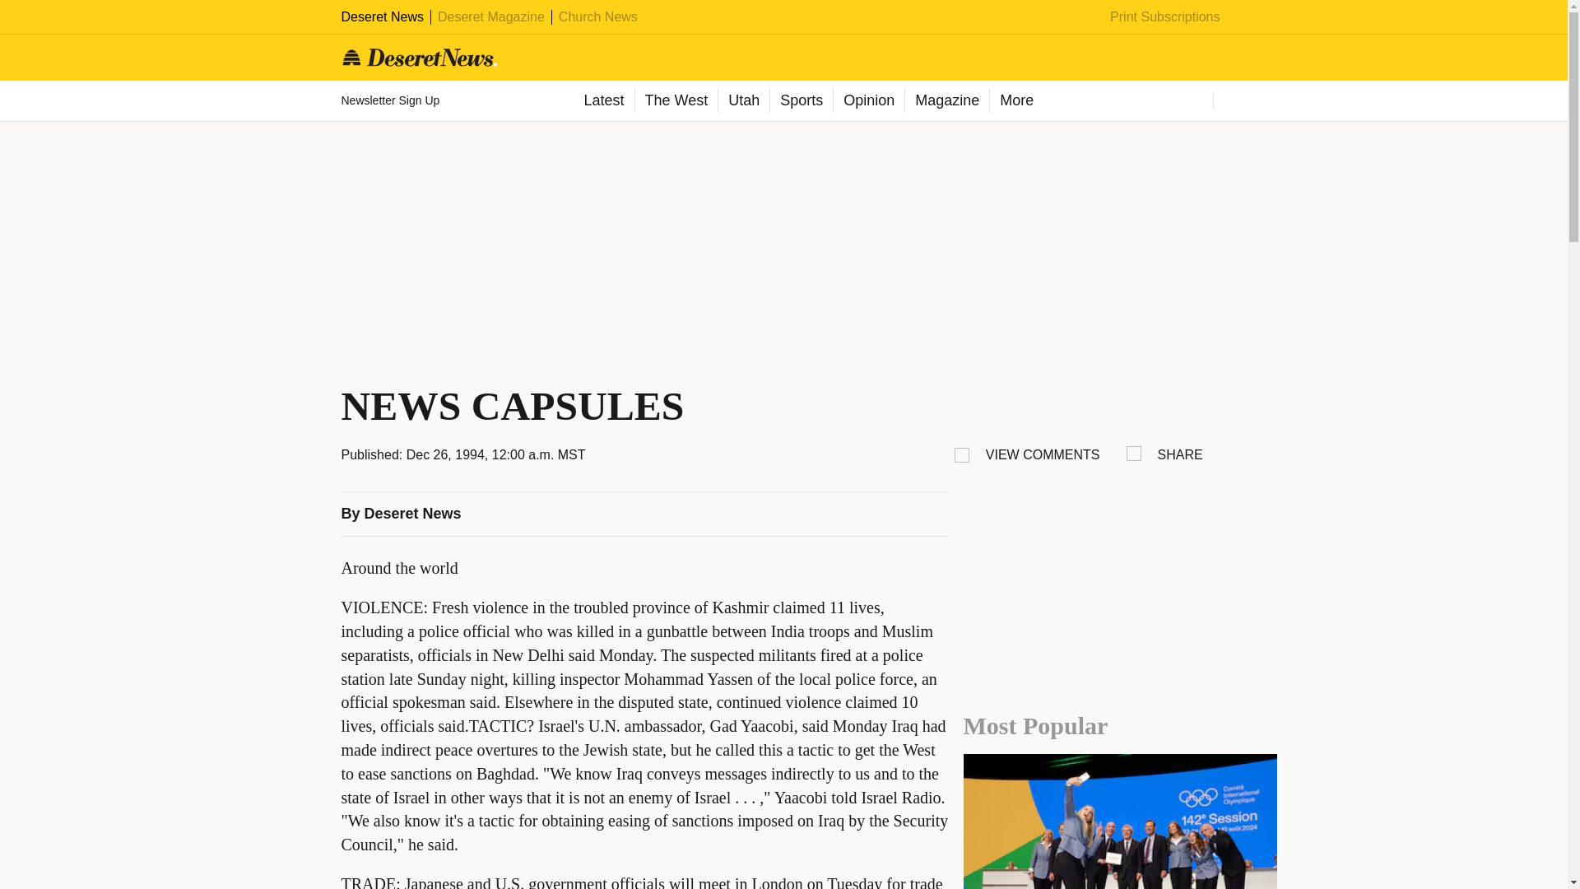 The width and height of the screenshot is (1580, 889). Describe the element at coordinates (946, 100) in the screenshot. I see `Magazine` at that location.